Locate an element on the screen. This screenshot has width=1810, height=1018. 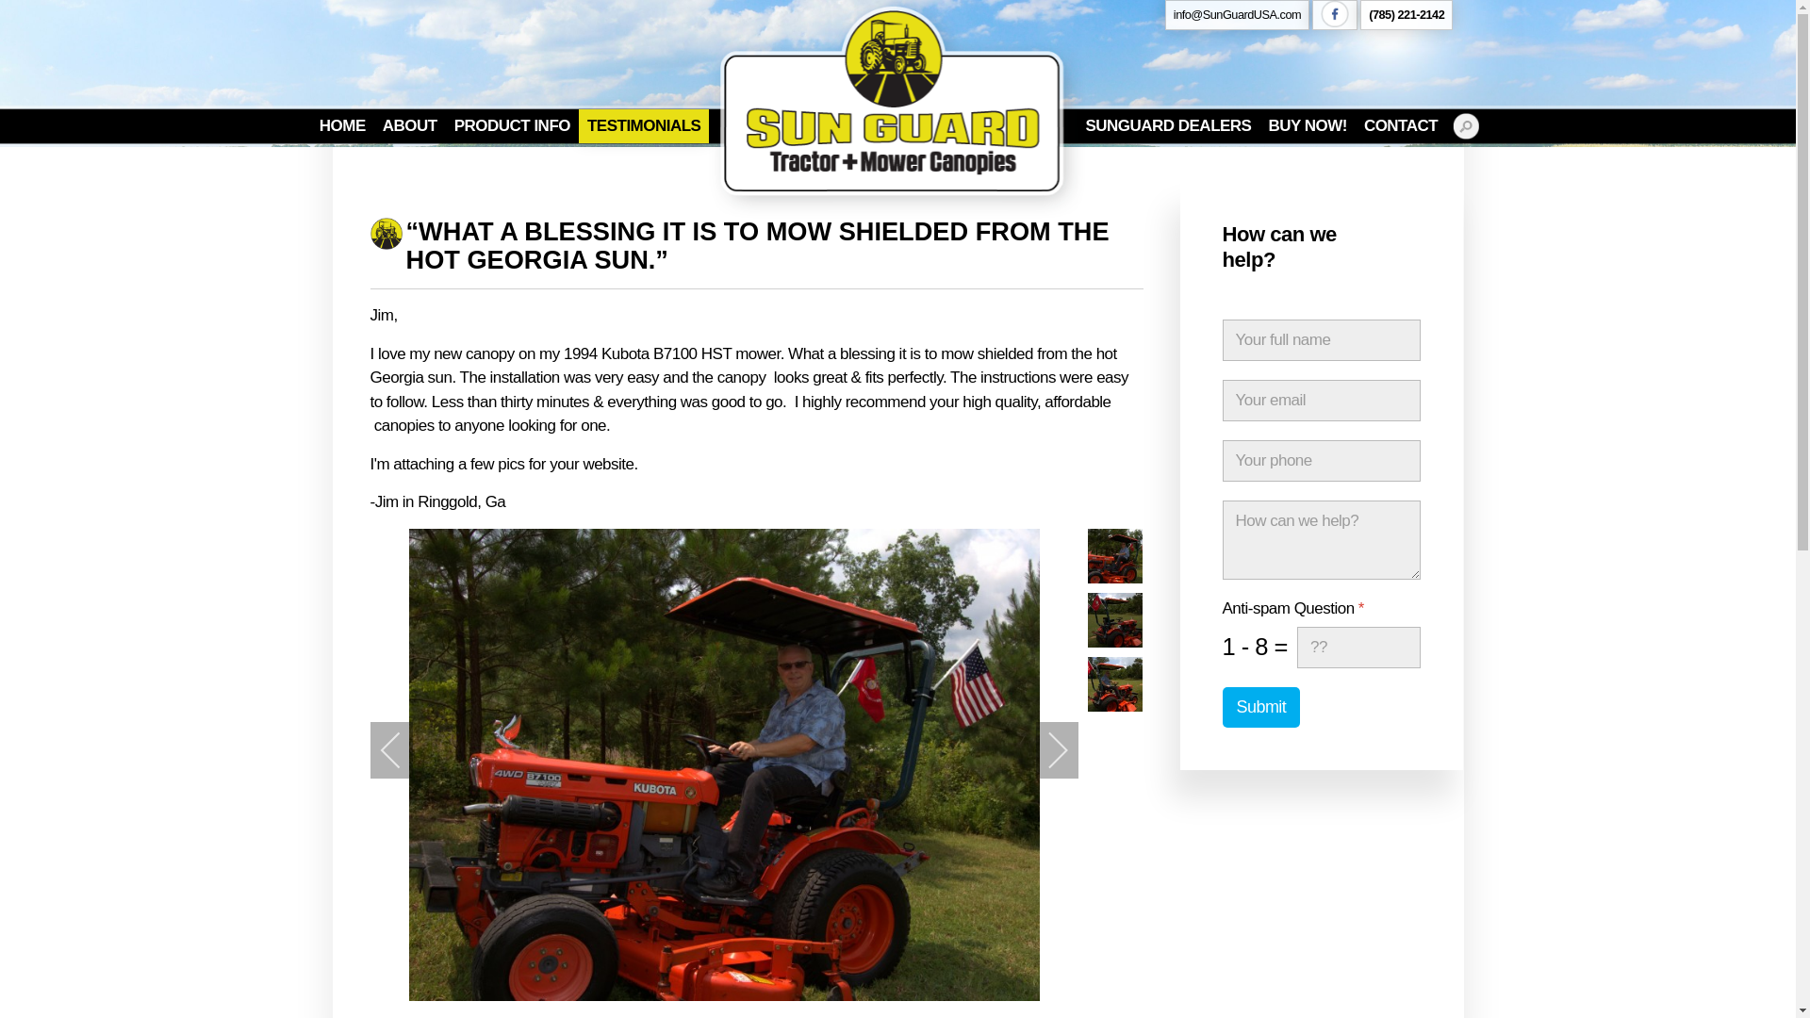
0 is located at coordinates (1111, 624).